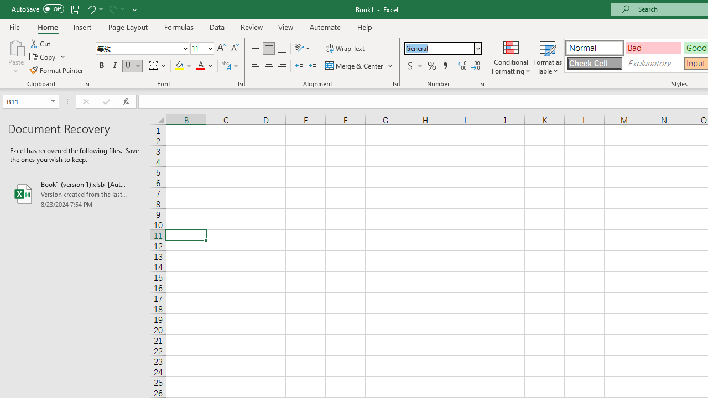  Describe the element at coordinates (198, 48) in the screenshot. I see `Font Size` at that location.